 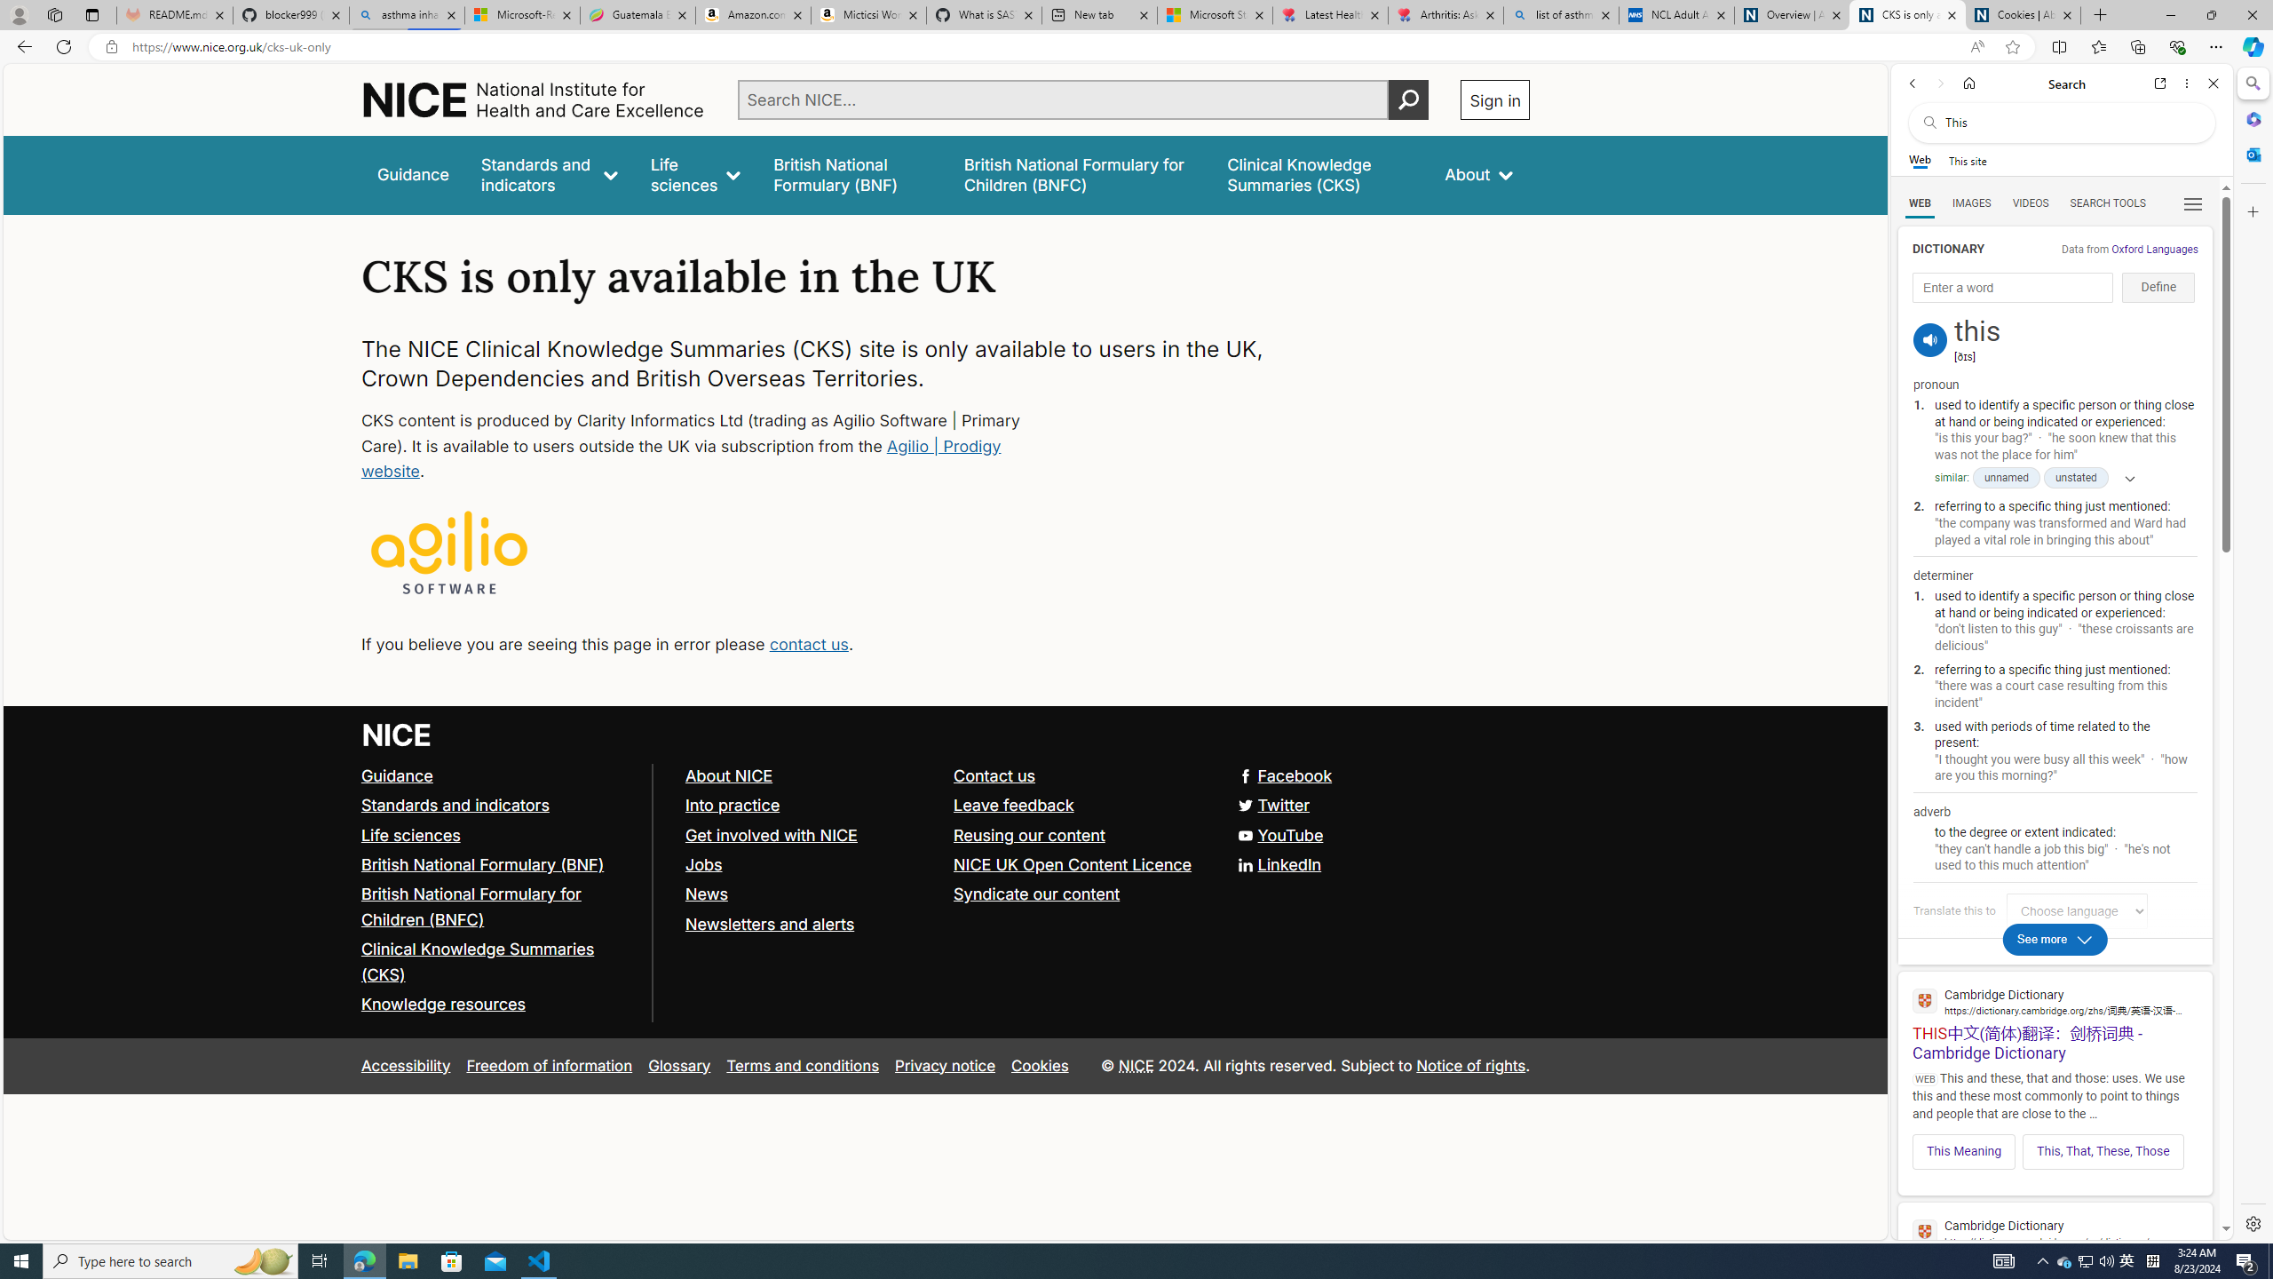 What do you see at coordinates (703, 863) in the screenshot?
I see `Jobs` at bounding box center [703, 863].